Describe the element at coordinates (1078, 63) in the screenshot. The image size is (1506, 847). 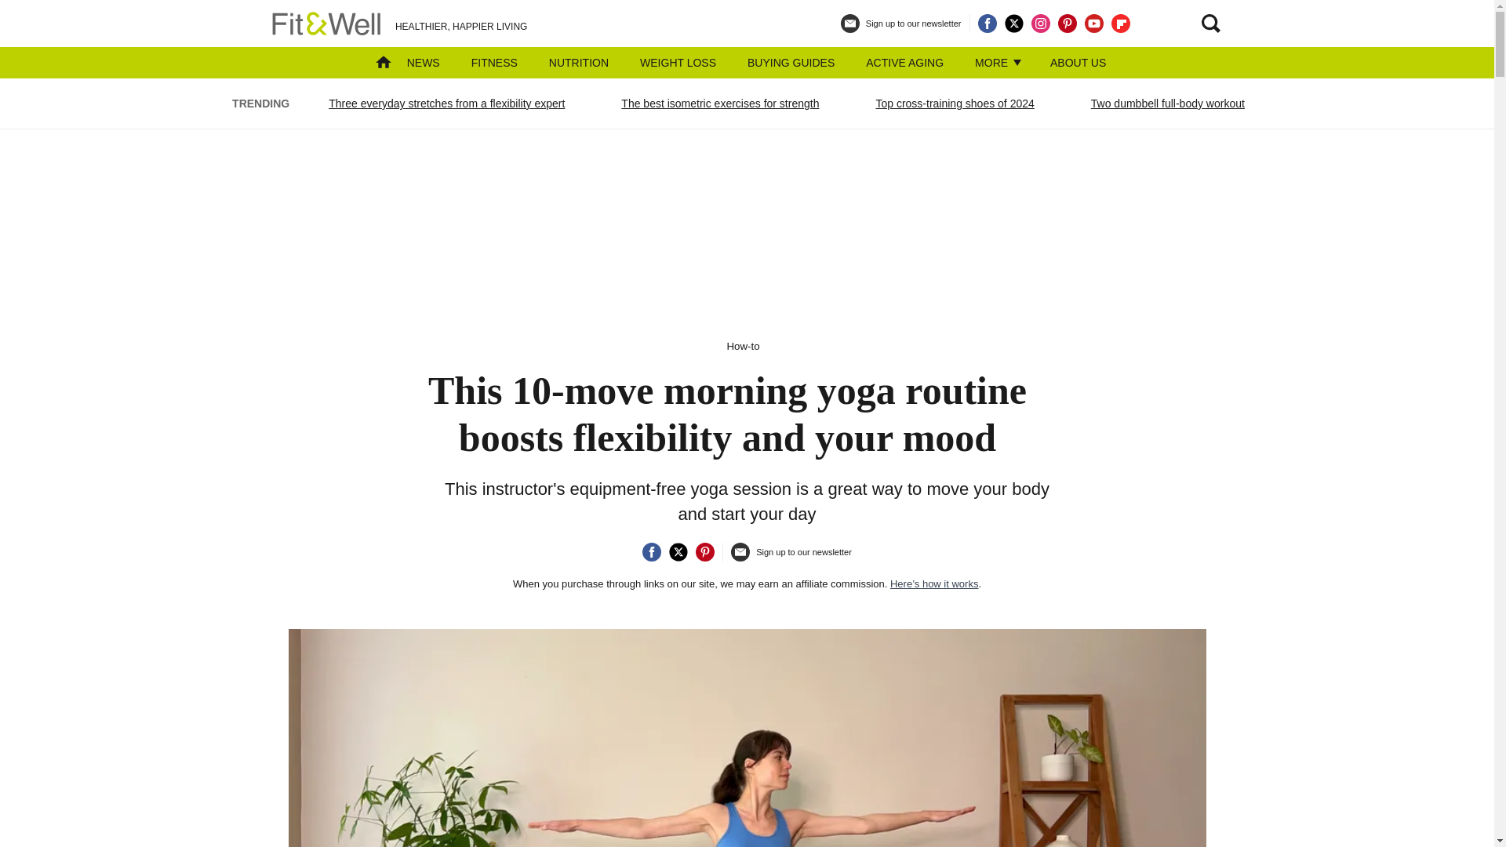
I see `ABOUT US` at that location.